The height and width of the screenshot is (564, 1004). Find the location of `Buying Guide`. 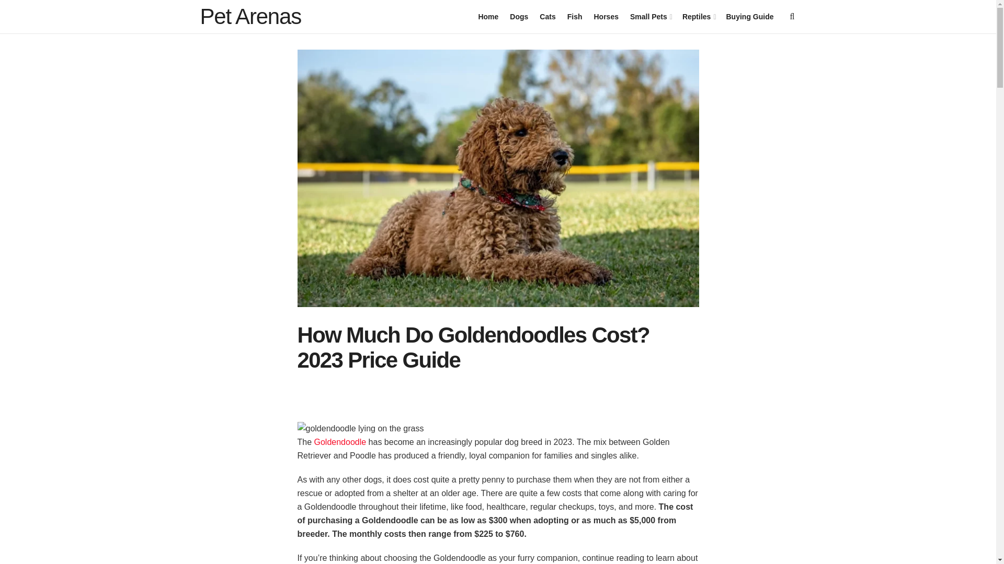

Buying Guide is located at coordinates (749, 17).